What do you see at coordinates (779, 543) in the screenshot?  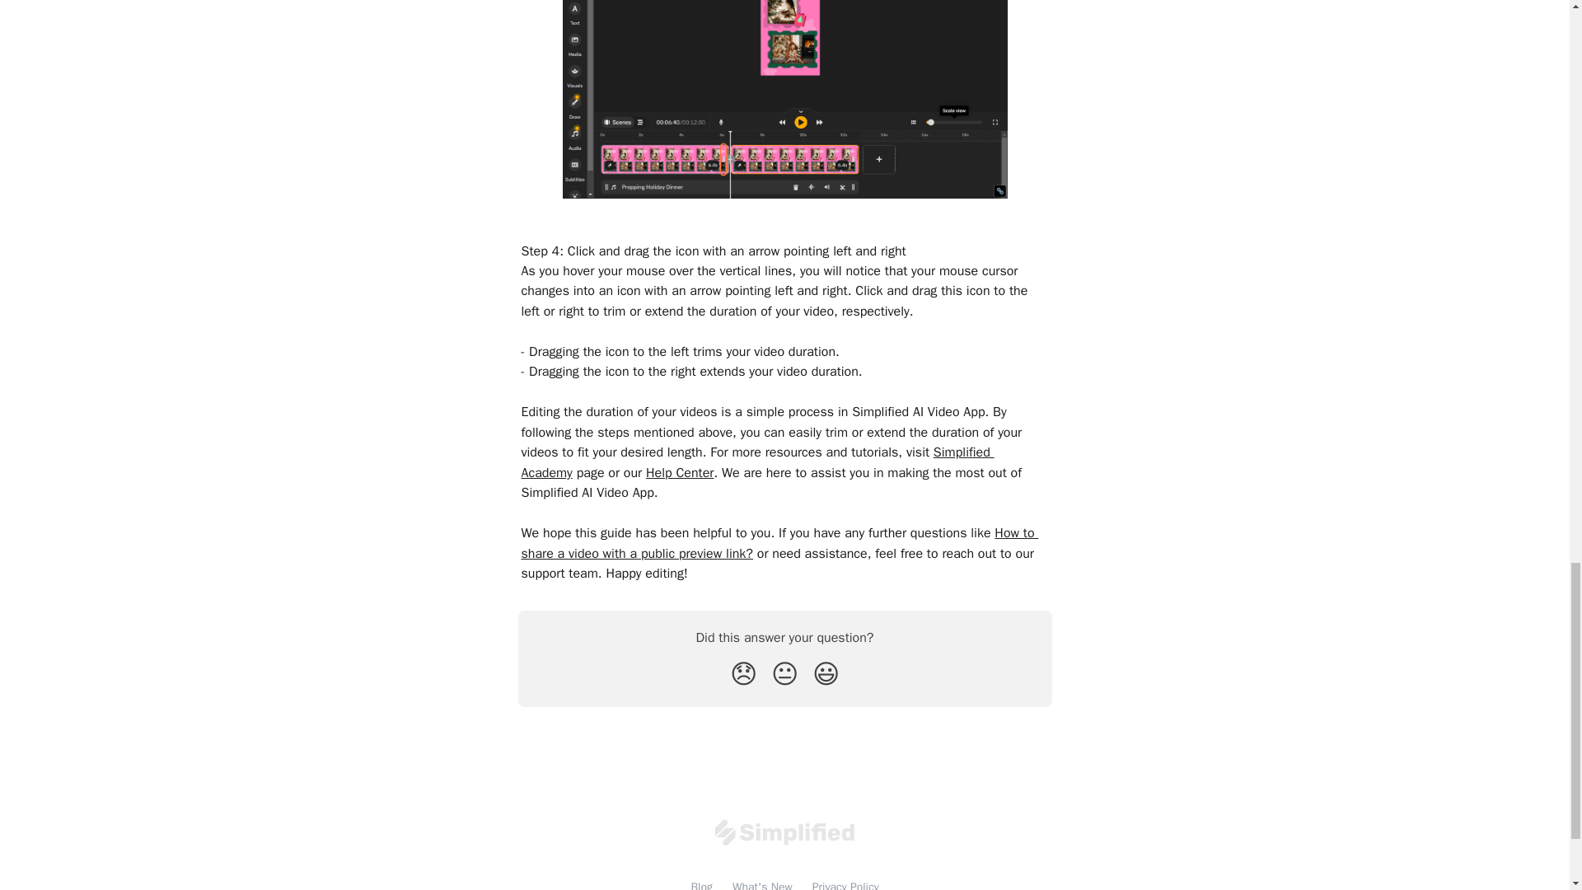 I see `How to share a video with a public preview link?` at bounding box center [779, 543].